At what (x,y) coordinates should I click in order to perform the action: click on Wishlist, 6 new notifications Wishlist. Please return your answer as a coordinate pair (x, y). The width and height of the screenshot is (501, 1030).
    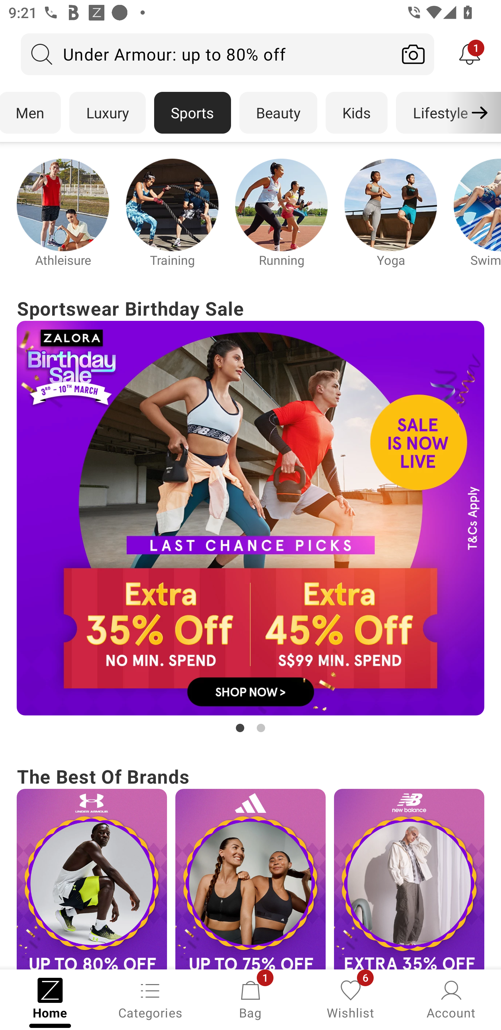
    Looking at the image, I should click on (351, 999).